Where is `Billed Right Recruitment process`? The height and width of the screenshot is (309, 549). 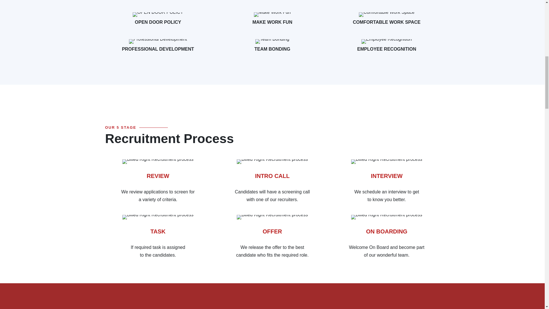 Billed Right Recruitment process is located at coordinates (272, 162).